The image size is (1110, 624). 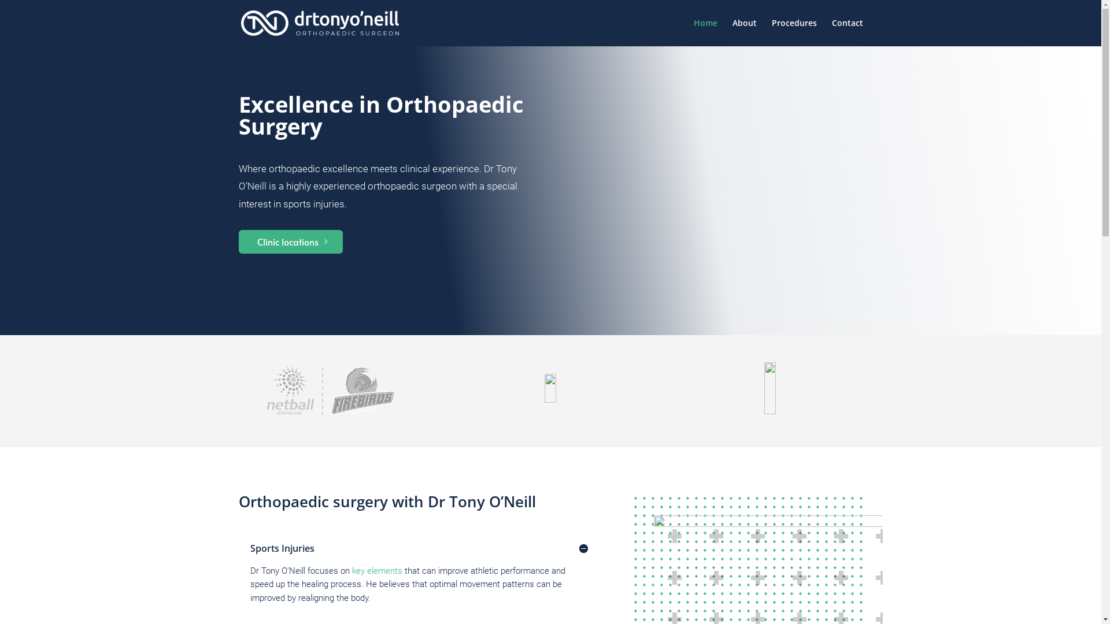 What do you see at coordinates (550, 388) in the screenshot?
I see `GS_Rate-MDs-logo-colour` at bounding box center [550, 388].